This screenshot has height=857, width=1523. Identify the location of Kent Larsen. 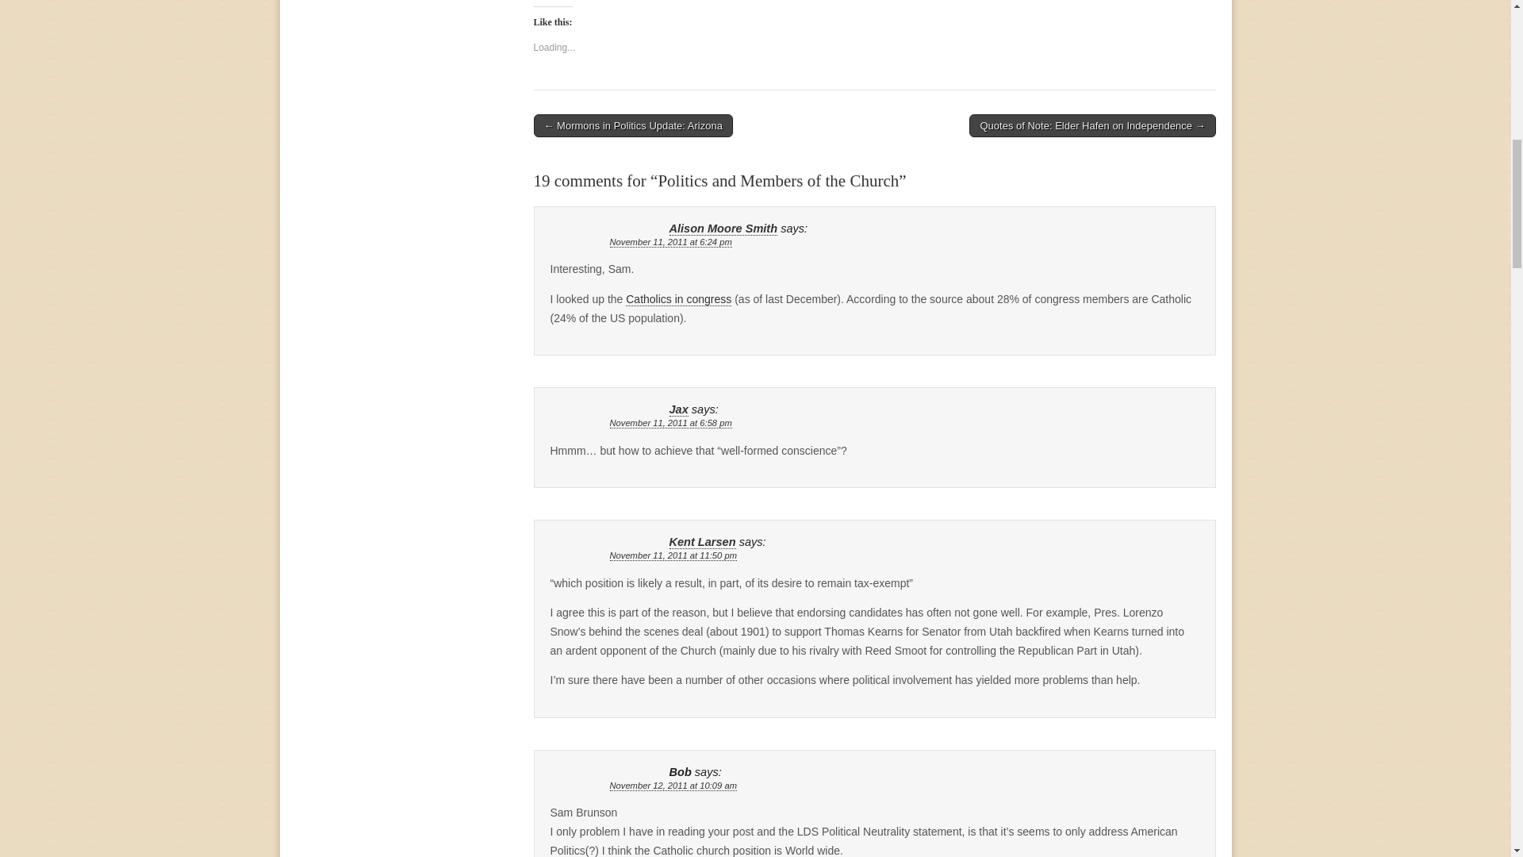
(703, 543).